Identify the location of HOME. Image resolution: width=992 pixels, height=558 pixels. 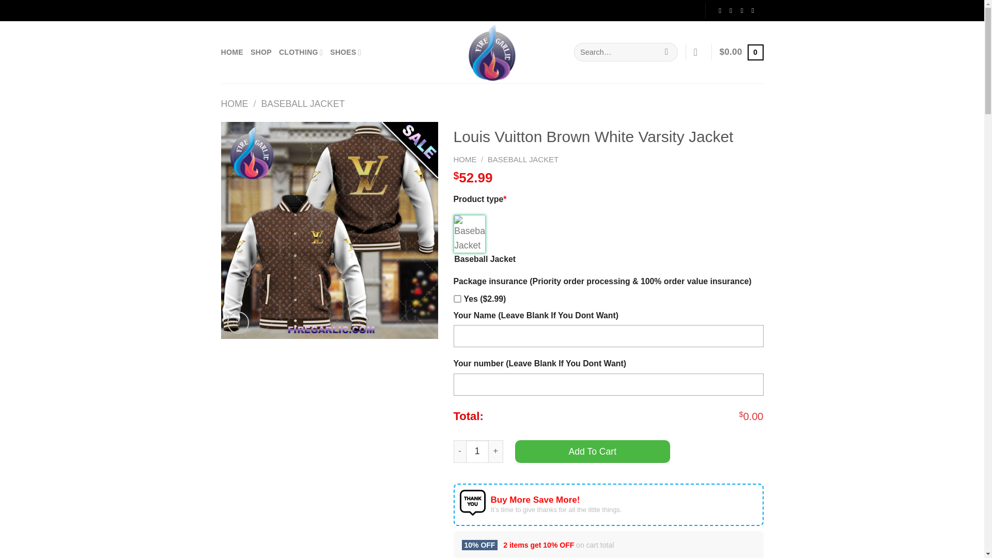
(235, 103).